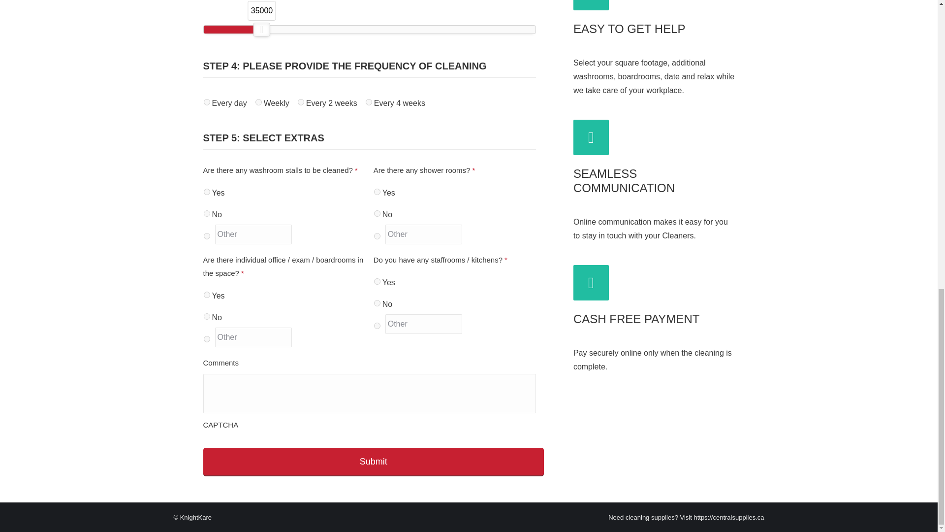 The image size is (945, 532). Describe the element at coordinates (373, 462) in the screenshot. I see `Submit` at that location.